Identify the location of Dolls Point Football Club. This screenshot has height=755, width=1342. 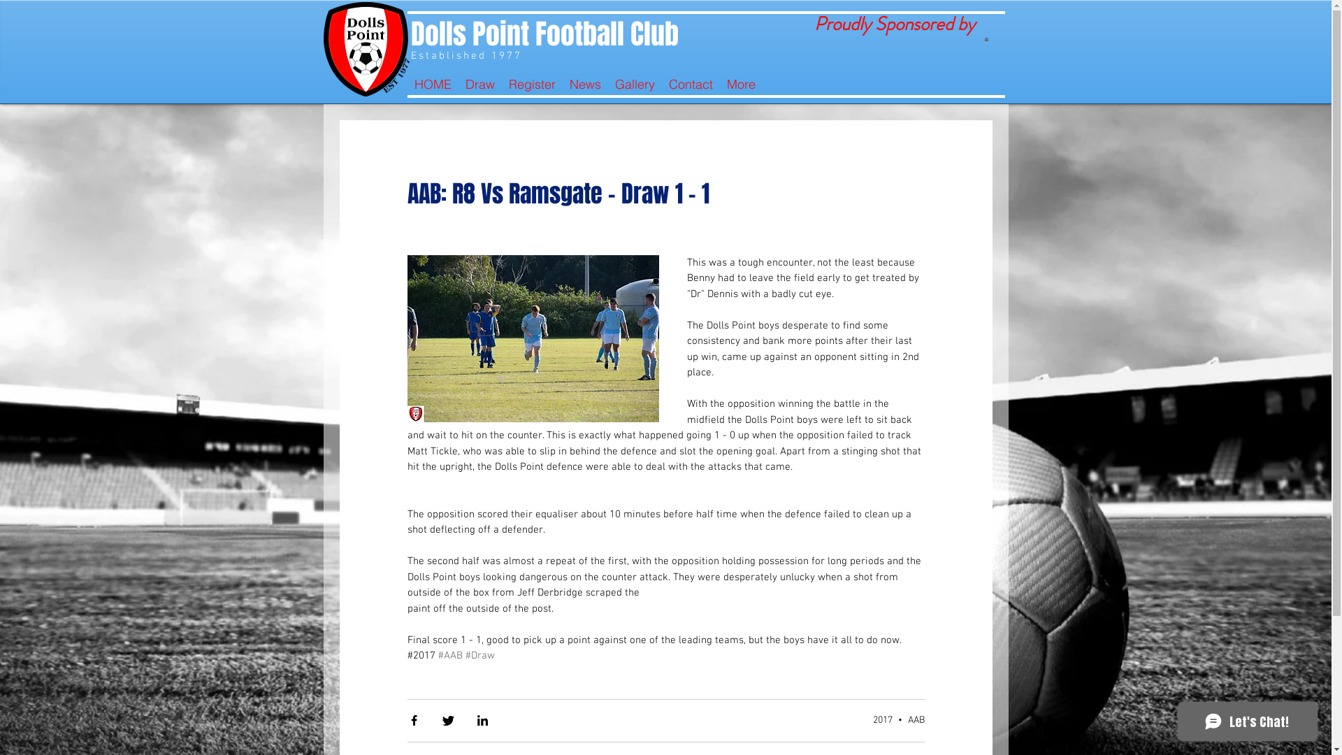
(545, 34).